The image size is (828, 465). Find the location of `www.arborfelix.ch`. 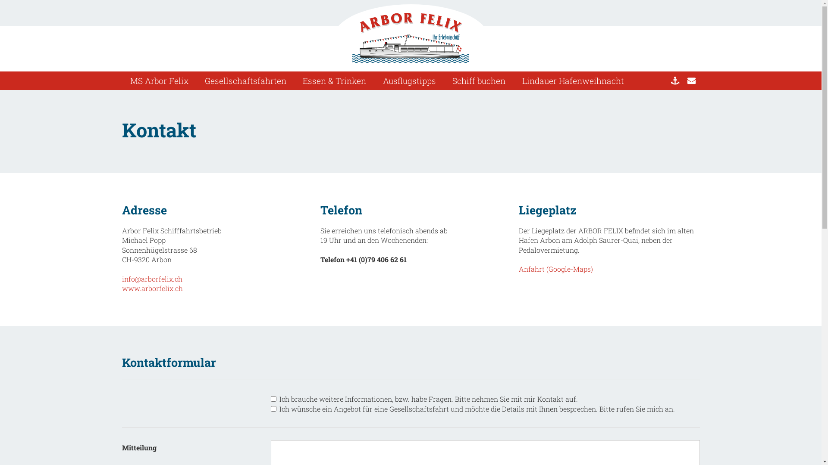

www.arborfelix.ch is located at coordinates (152, 288).